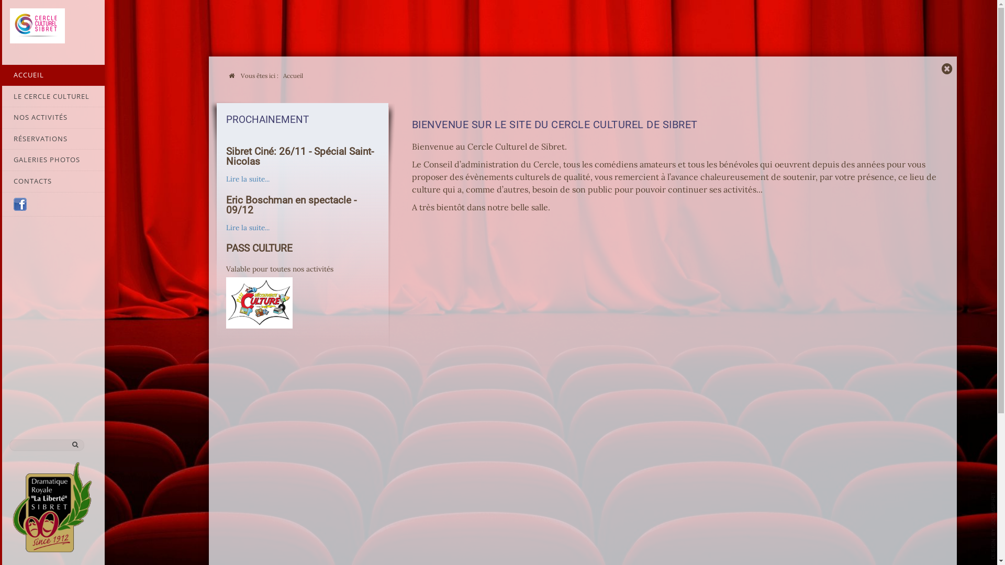  Describe the element at coordinates (52, 97) in the screenshot. I see `LE CERCLE CULTUREL` at that location.